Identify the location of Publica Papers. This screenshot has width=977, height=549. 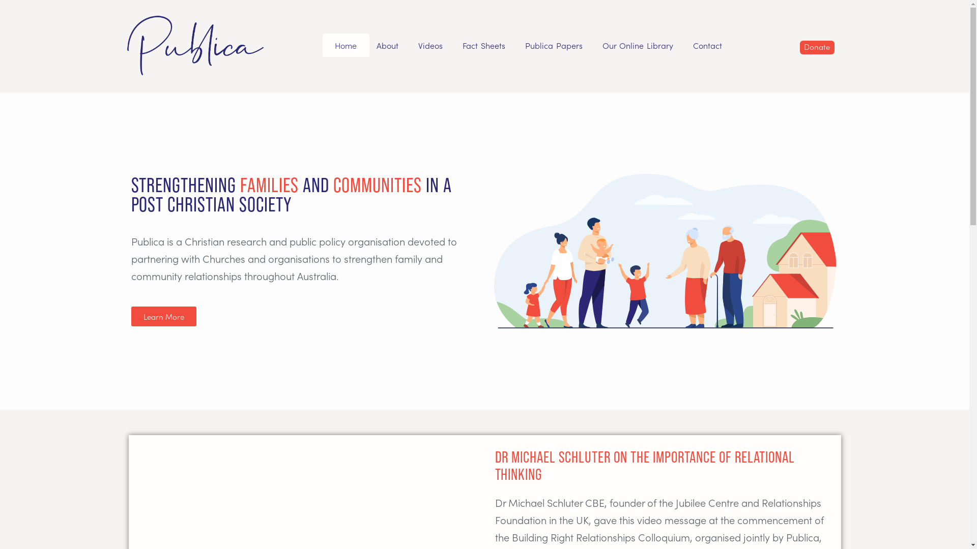
(554, 45).